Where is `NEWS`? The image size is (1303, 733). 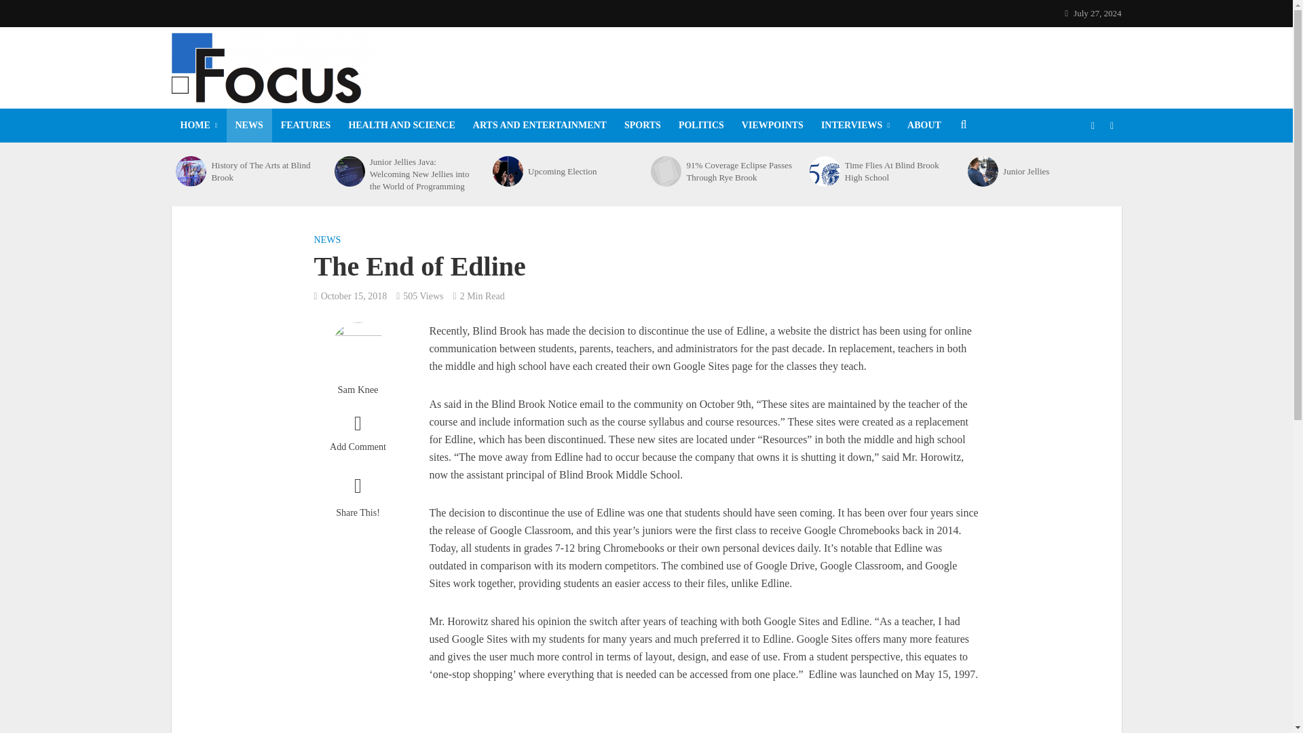
NEWS is located at coordinates (250, 125).